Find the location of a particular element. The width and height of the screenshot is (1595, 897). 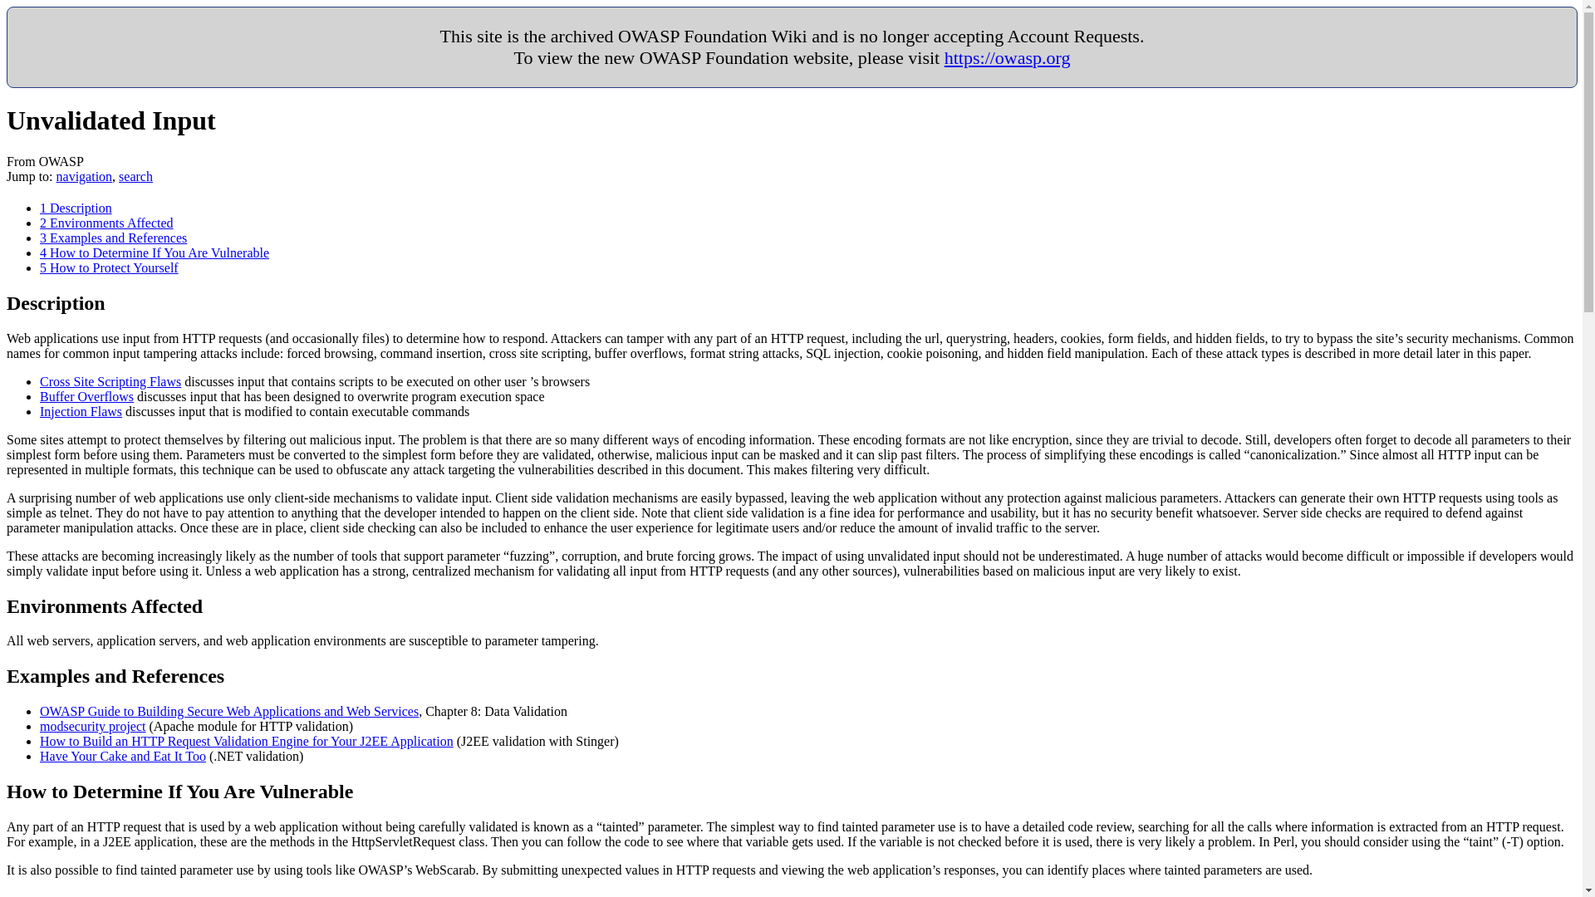

5 How to Protect Yourself is located at coordinates (110, 267).